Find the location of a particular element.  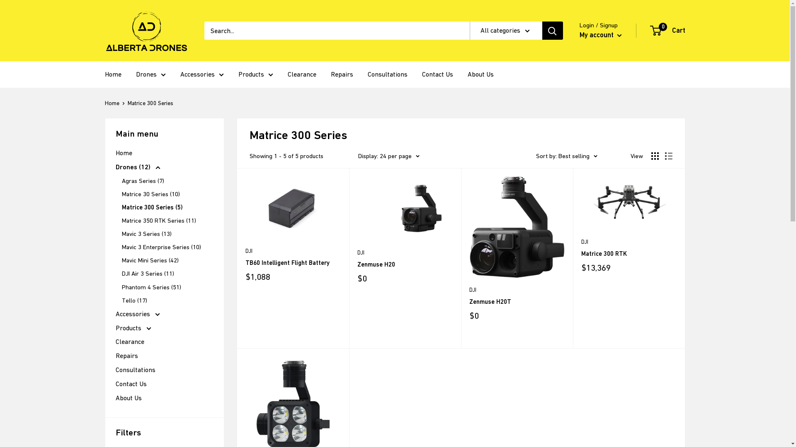

Zenmuse H20T is located at coordinates (517, 301).